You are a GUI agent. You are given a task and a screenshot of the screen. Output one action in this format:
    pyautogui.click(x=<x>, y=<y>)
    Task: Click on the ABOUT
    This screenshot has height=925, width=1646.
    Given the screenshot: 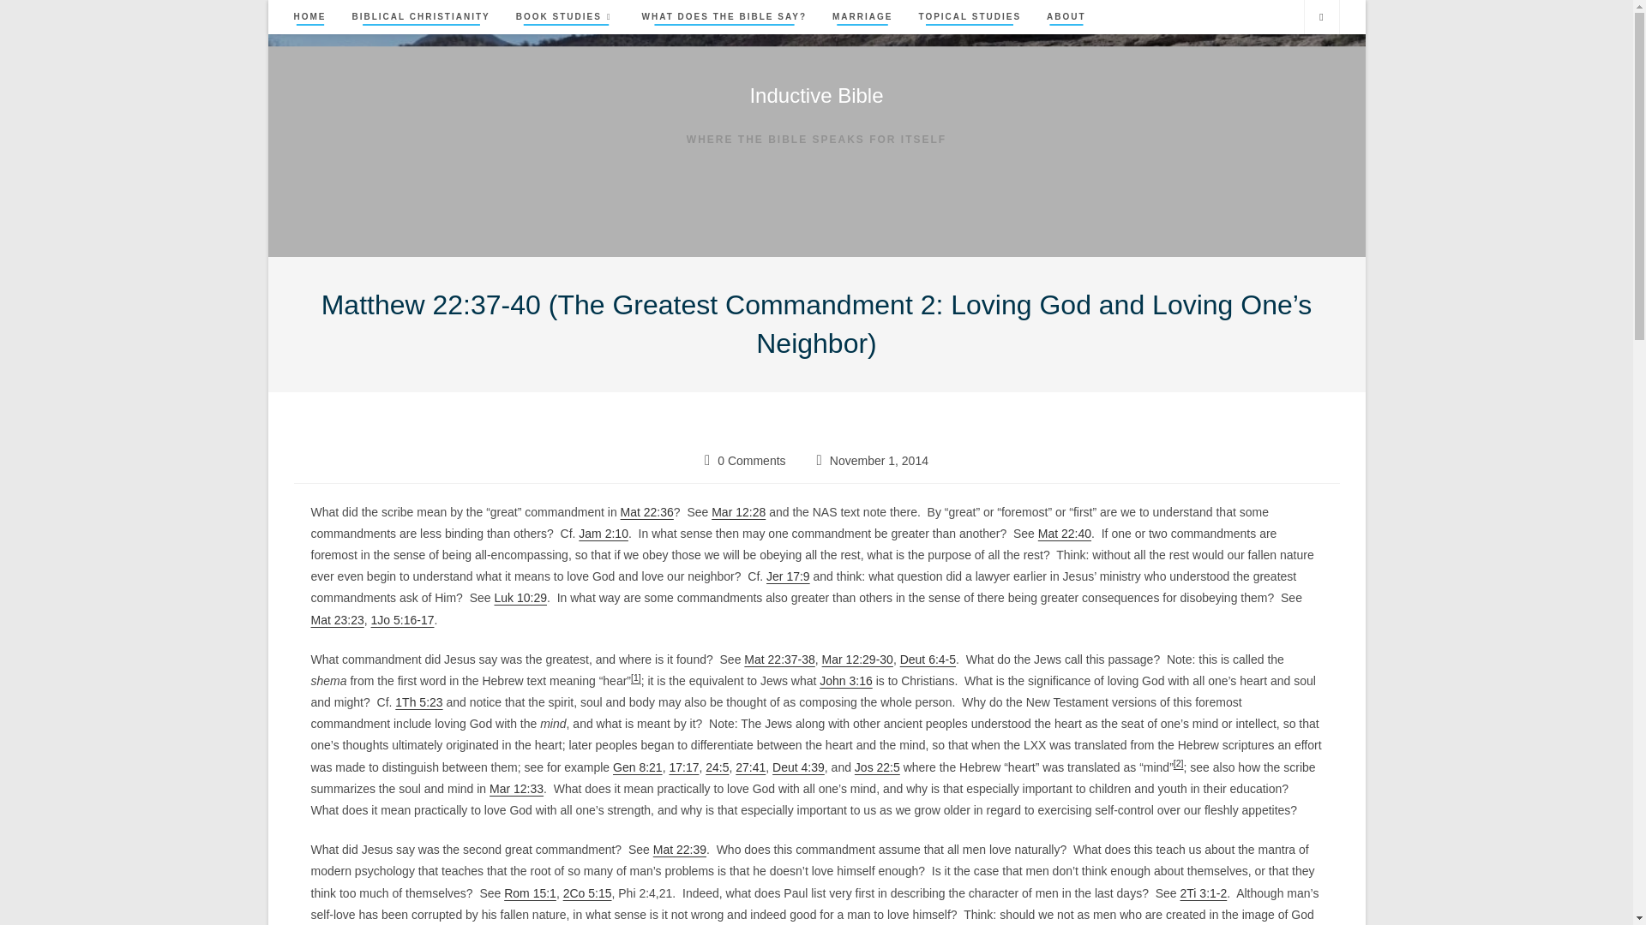 What is the action you would take?
    pyautogui.click(x=1066, y=17)
    